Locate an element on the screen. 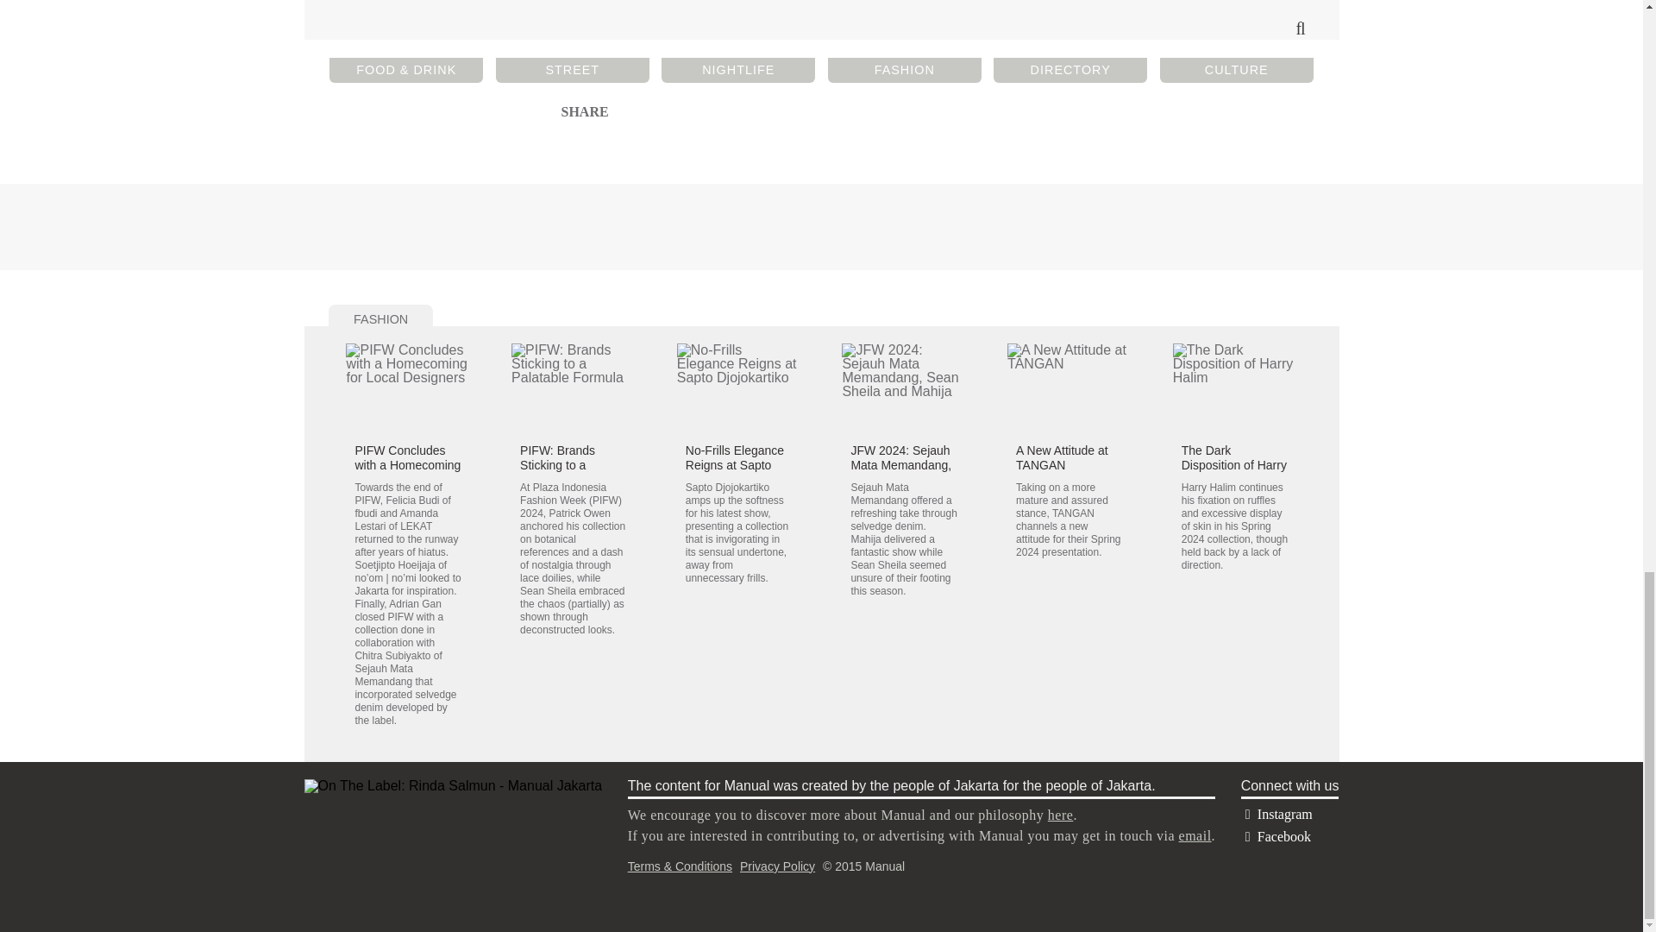 This screenshot has width=1656, height=932. Read JFW 2024: Sejauh Mata Memandang, Sean Sheila and Mahija is located at coordinates (903, 389).